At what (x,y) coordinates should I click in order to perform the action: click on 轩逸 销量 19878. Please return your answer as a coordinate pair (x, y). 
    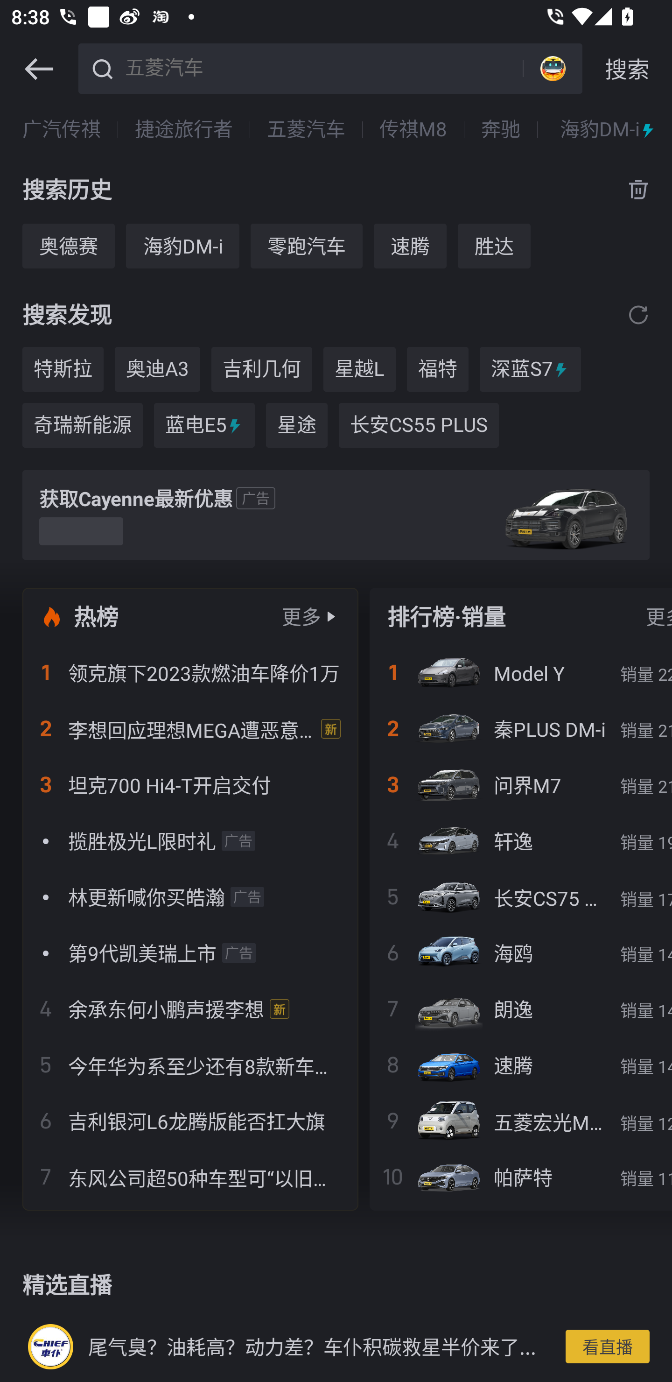
    Looking at the image, I should click on (521, 840).